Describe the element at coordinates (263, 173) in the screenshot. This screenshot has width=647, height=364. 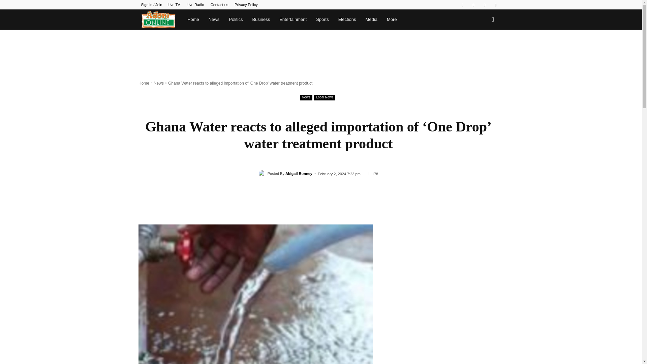
I see `Abigail Bonney` at that location.